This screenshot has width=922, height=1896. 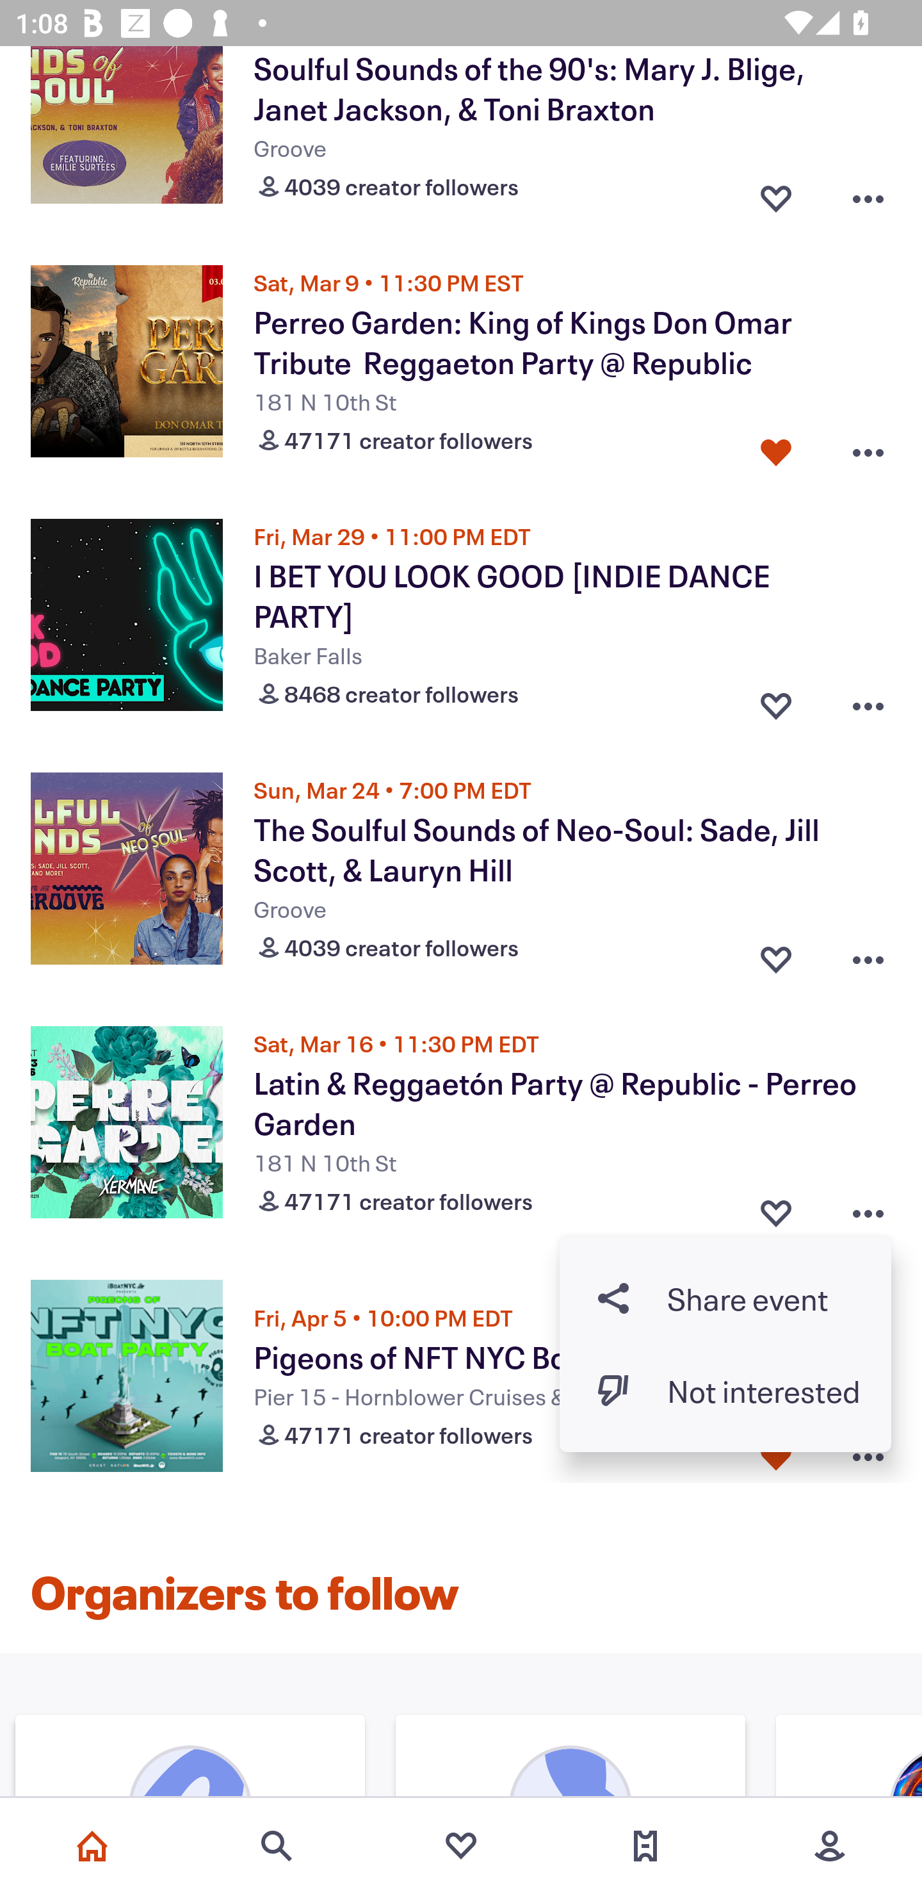 I want to click on Dislike event button Not interested, so click(x=725, y=1390).